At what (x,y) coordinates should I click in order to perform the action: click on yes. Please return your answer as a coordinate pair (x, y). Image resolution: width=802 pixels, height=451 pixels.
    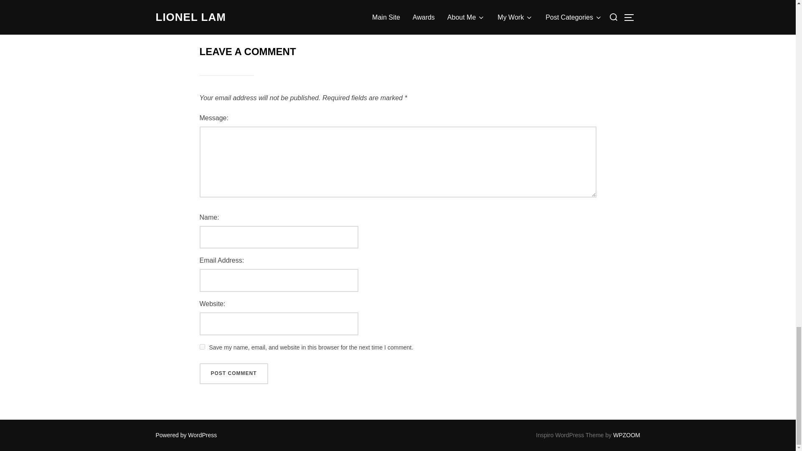
    Looking at the image, I should click on (202, 347).